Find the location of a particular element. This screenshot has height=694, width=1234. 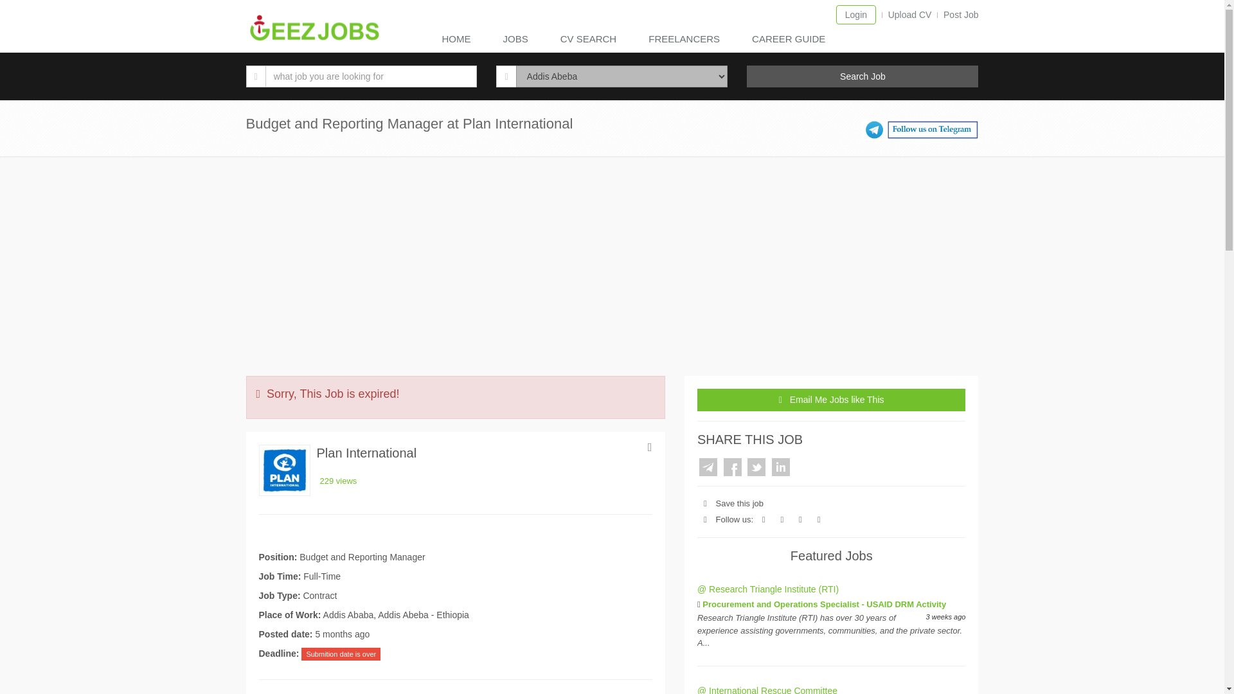

Facebook is located at coordinates (732, 467).